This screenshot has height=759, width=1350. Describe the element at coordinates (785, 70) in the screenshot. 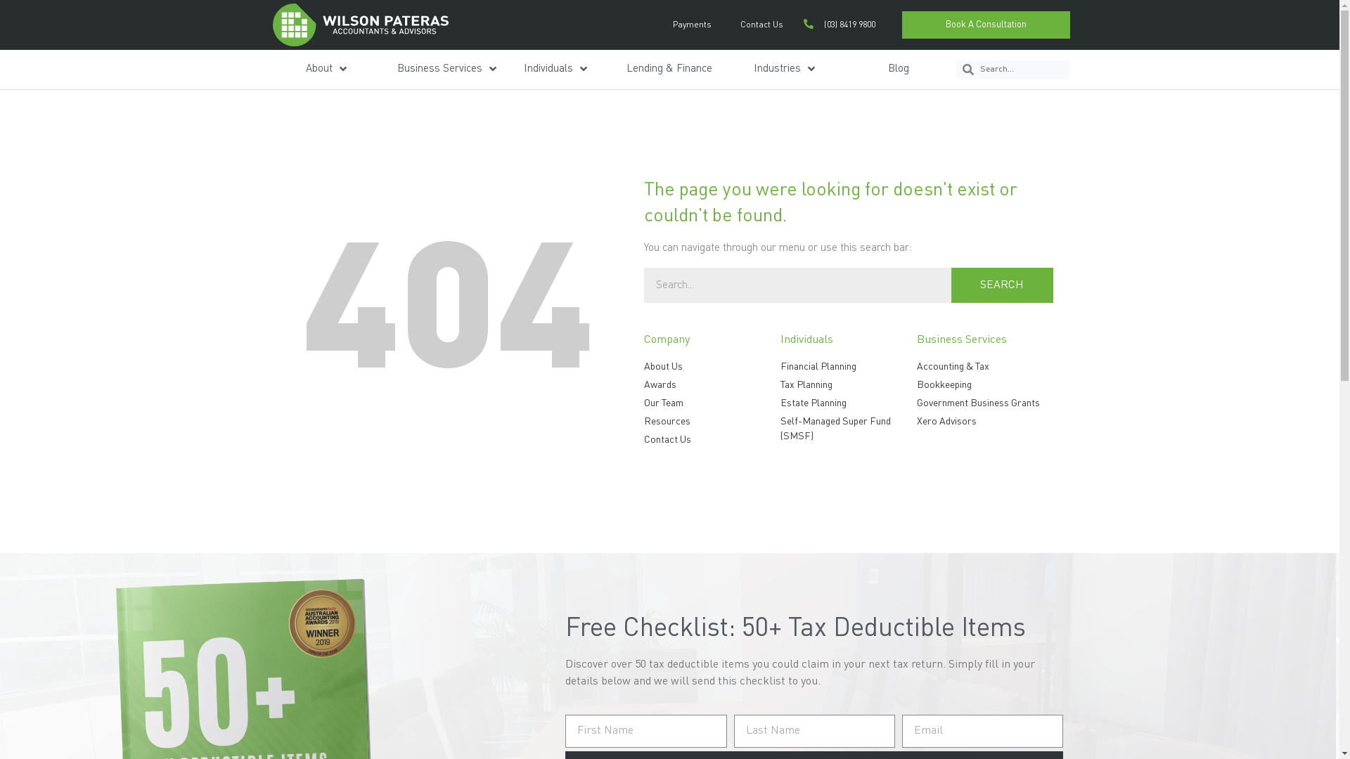

I see `Industries` at that location.